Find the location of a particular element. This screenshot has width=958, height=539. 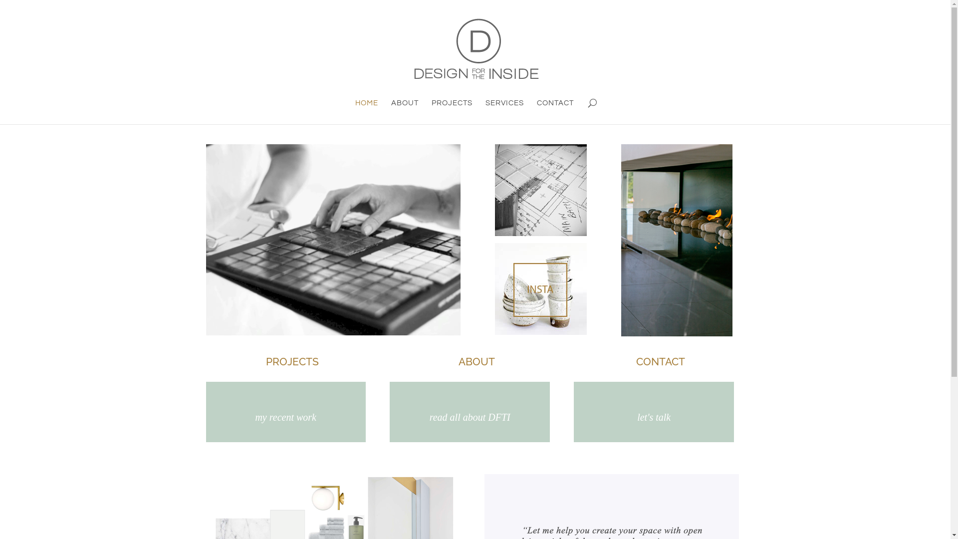

ABOUT is located at coordinates (470, 361).